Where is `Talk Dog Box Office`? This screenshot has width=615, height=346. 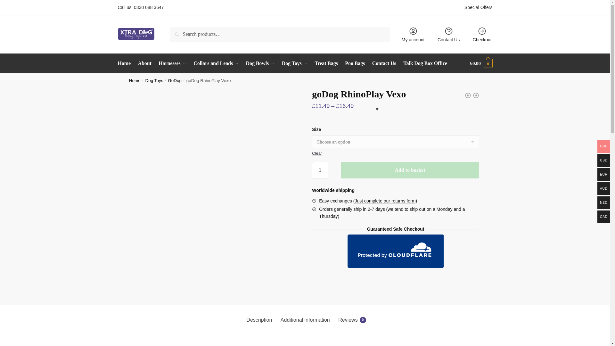
Talk Dog Box Office is located at coordinates (425, 63).